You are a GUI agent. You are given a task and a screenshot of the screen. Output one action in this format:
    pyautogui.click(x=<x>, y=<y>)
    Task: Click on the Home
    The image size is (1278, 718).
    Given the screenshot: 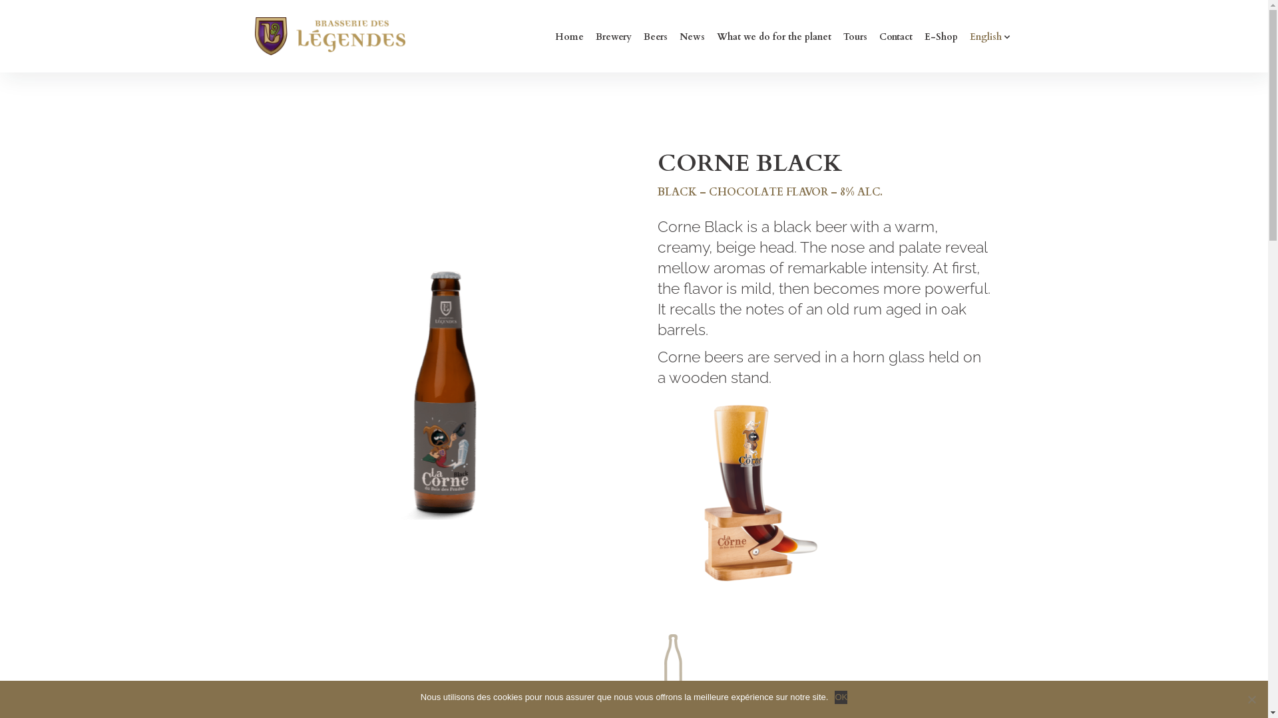 What is the action you would take?
    pyautogui.click(x=570, y=37)
    